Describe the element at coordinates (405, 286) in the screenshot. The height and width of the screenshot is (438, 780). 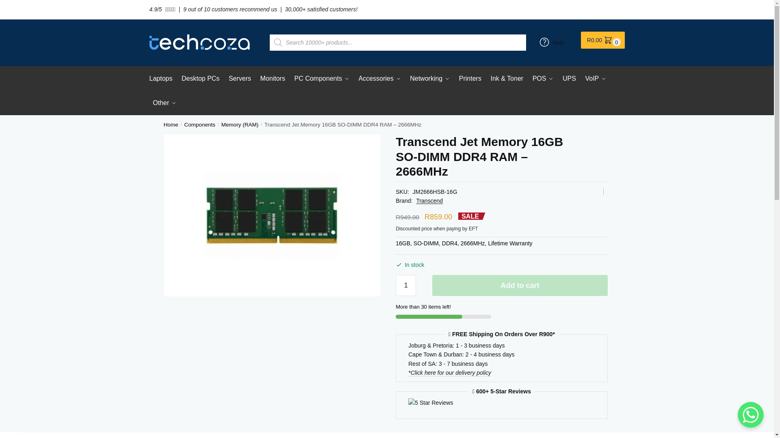
I see `1` at that location.